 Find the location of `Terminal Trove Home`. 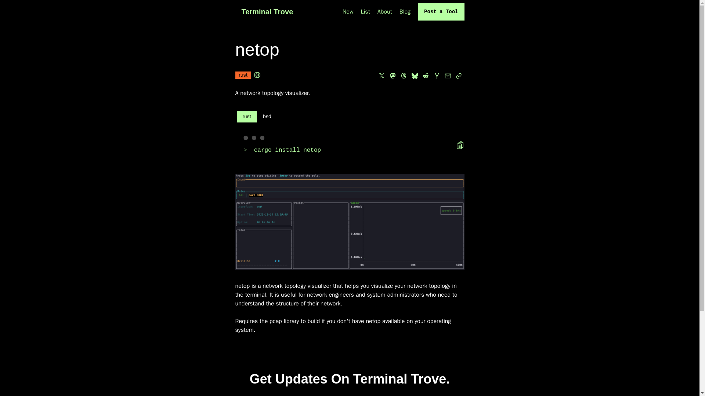

Terminal Trove Home is located at coordinates (267, 12).